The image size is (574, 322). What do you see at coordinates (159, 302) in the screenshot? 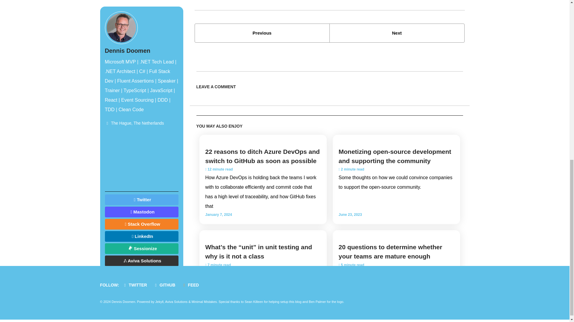
I see `Jekyll` at bounding box center [159, 302].